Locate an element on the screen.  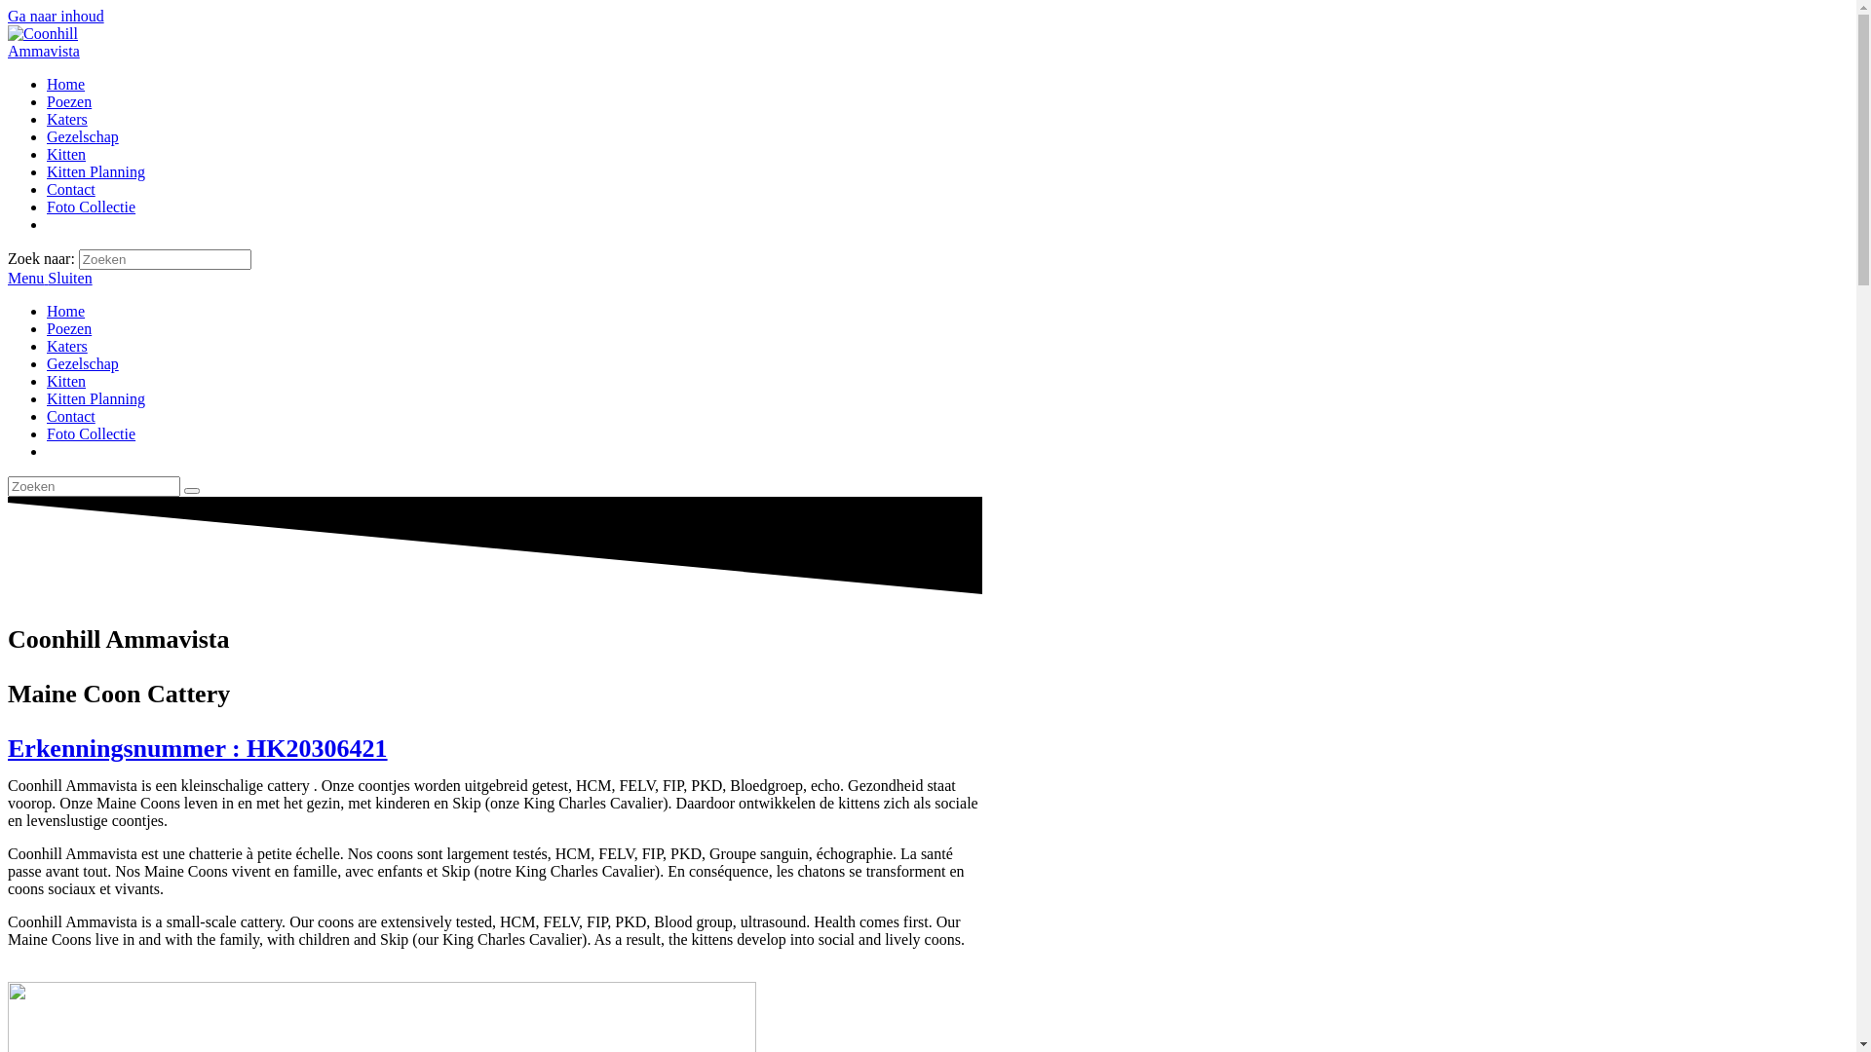
Home is located at coordinates (66, 84).